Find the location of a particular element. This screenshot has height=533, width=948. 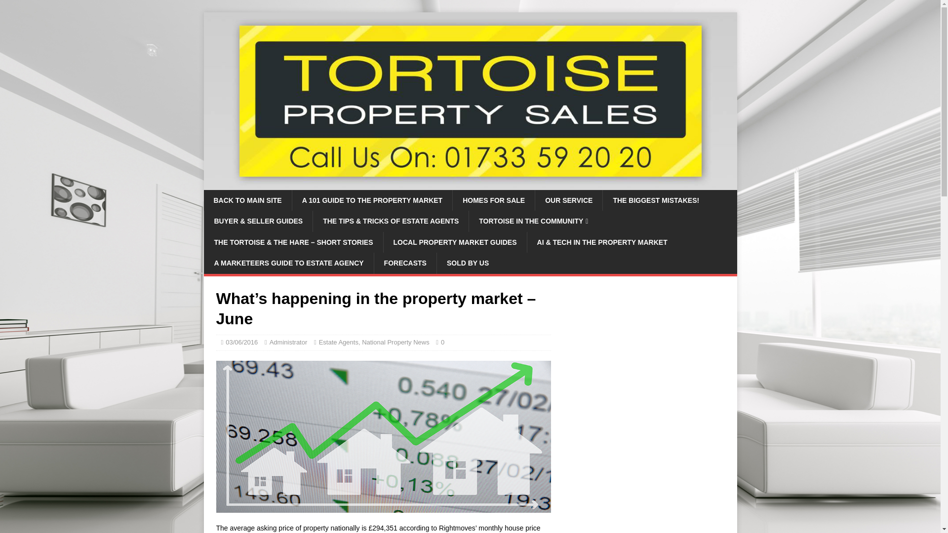

A MARKETEERS GUIDE TO ESTATE AGENCY is located at coordinates (288, 263).